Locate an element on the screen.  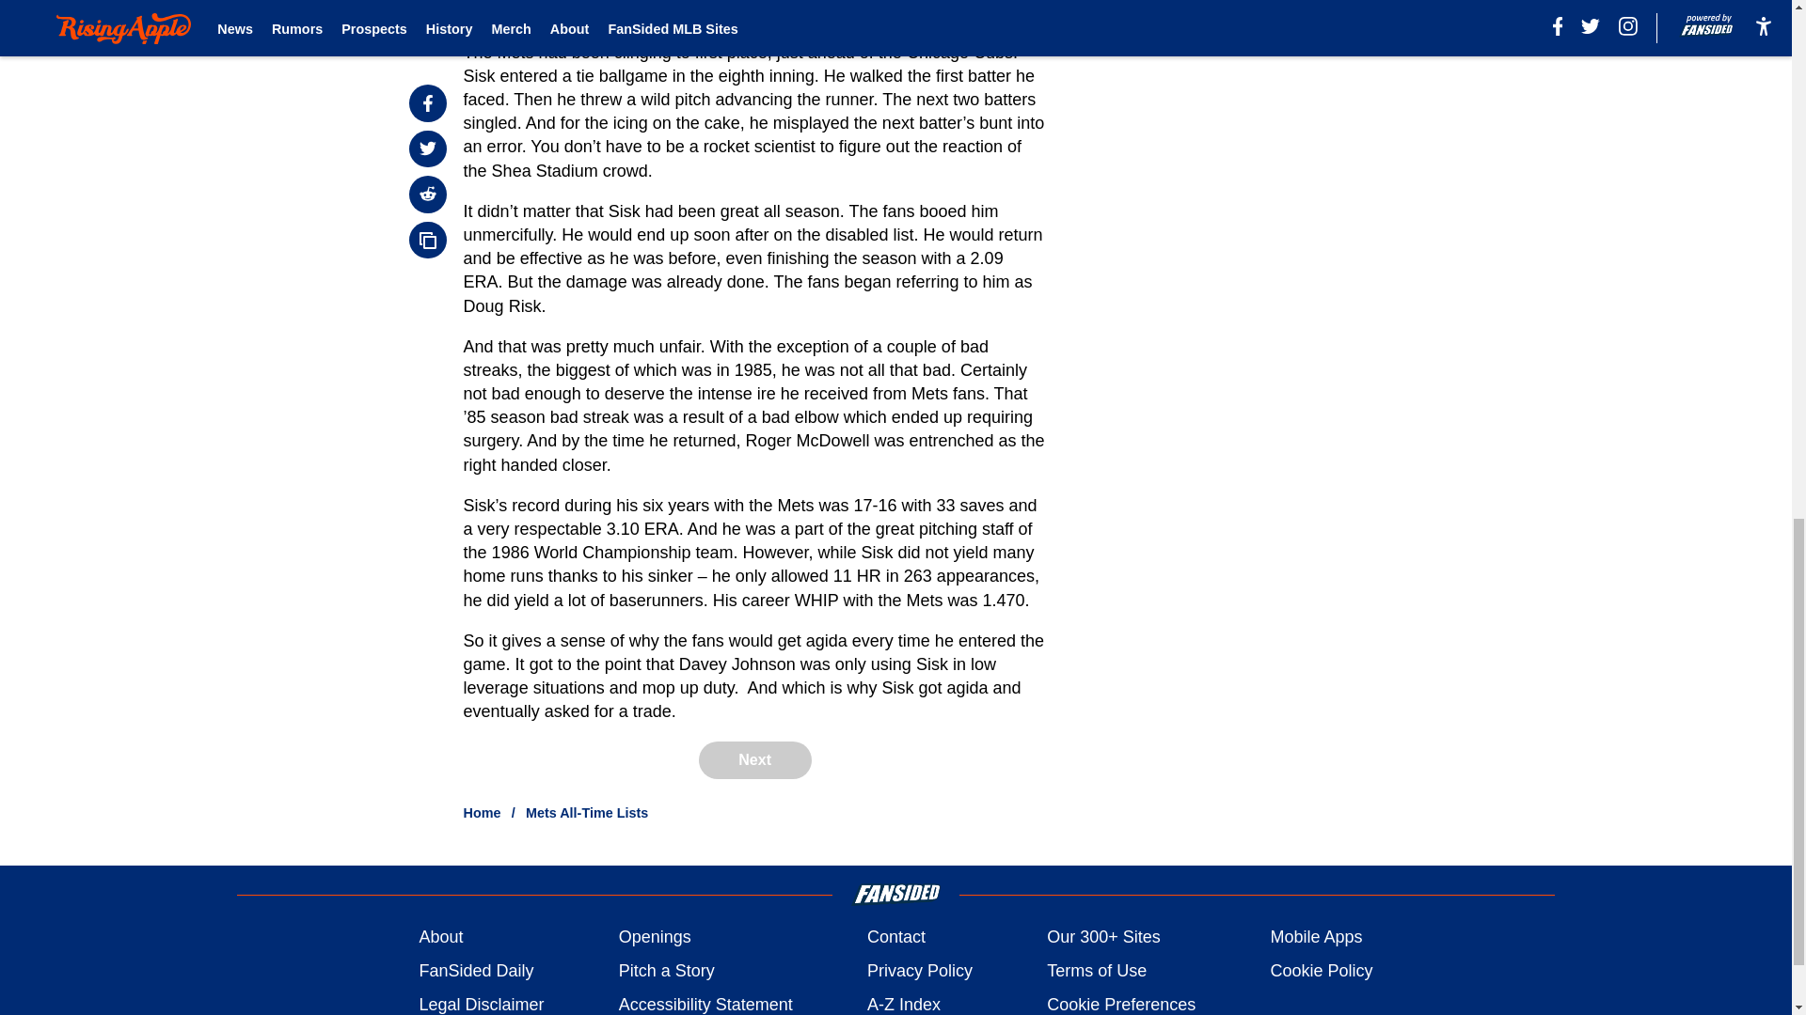
Home is located at coordinates (483, 812).